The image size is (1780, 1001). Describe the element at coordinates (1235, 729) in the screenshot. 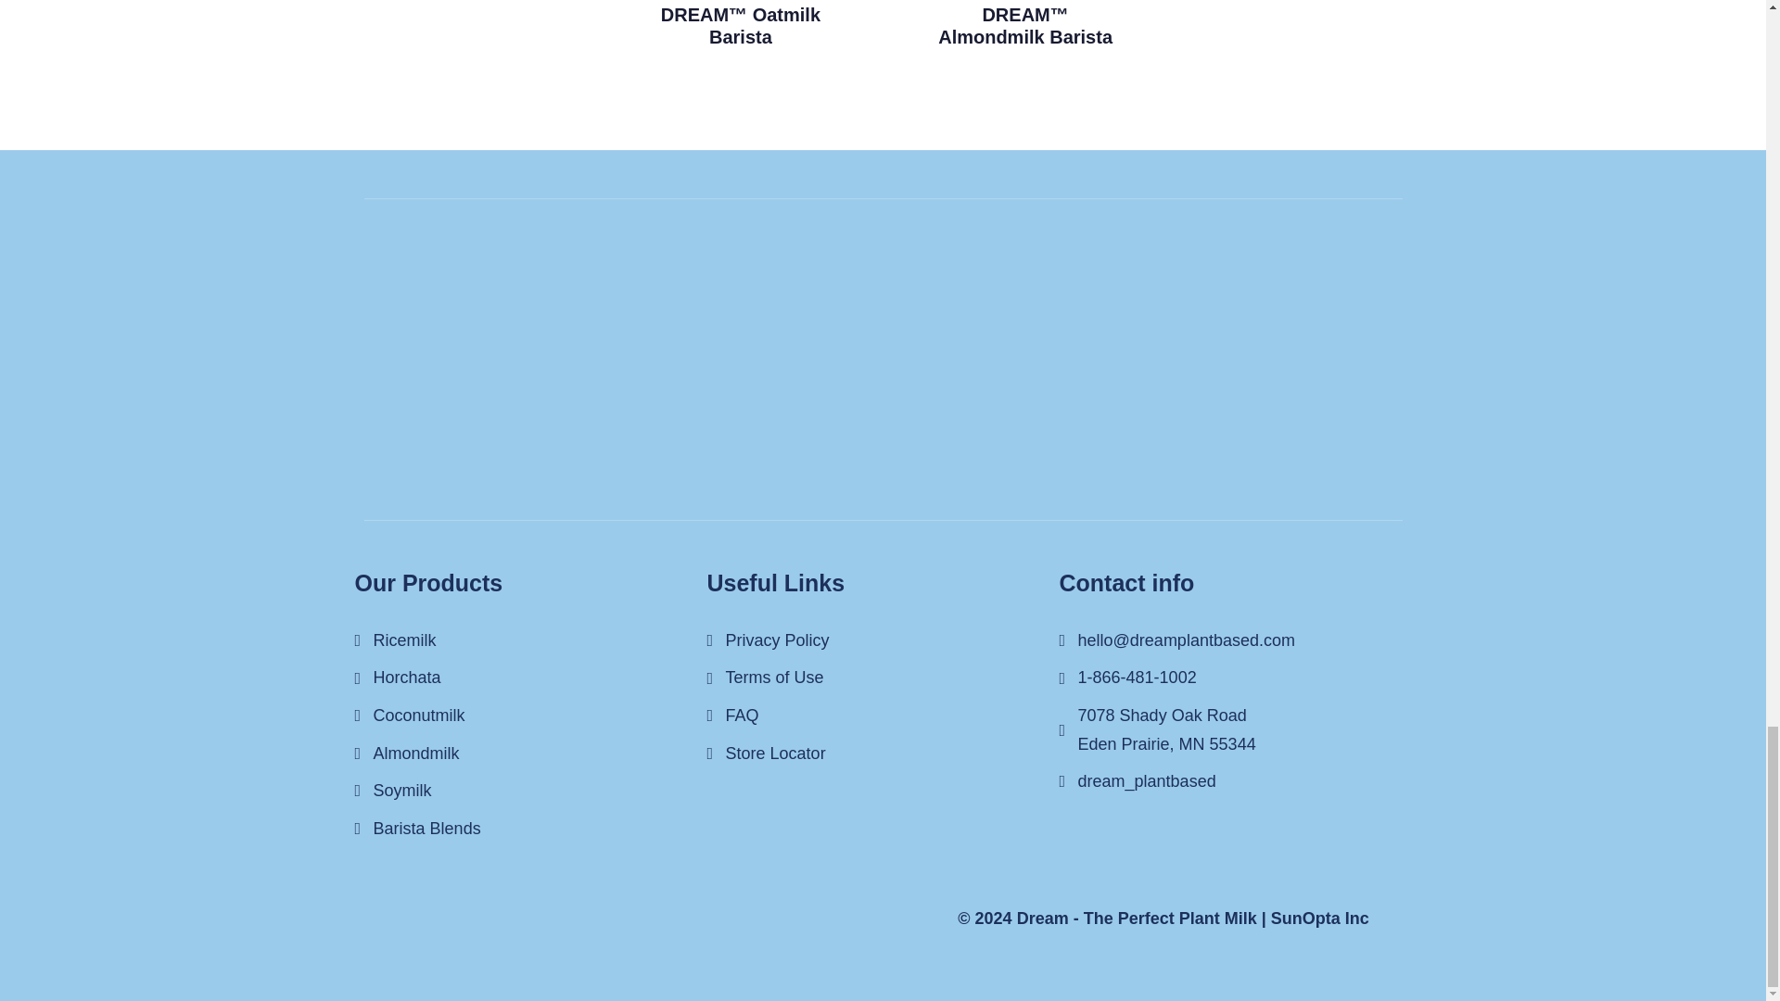

I see `1-866-481-1002` at that location.